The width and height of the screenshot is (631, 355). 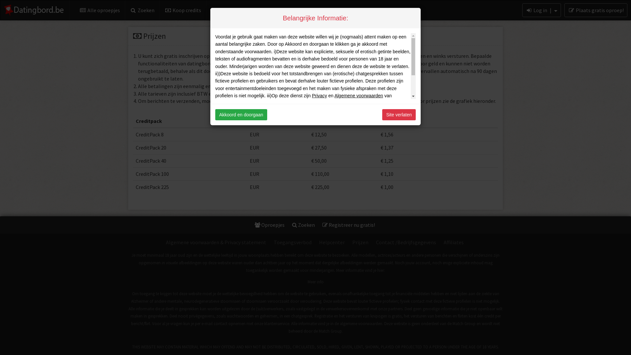 What do you see at coordinates (359, 96) in the screenshot?
I see `Algemene voorwaarden` at bounding box center [359, 96].